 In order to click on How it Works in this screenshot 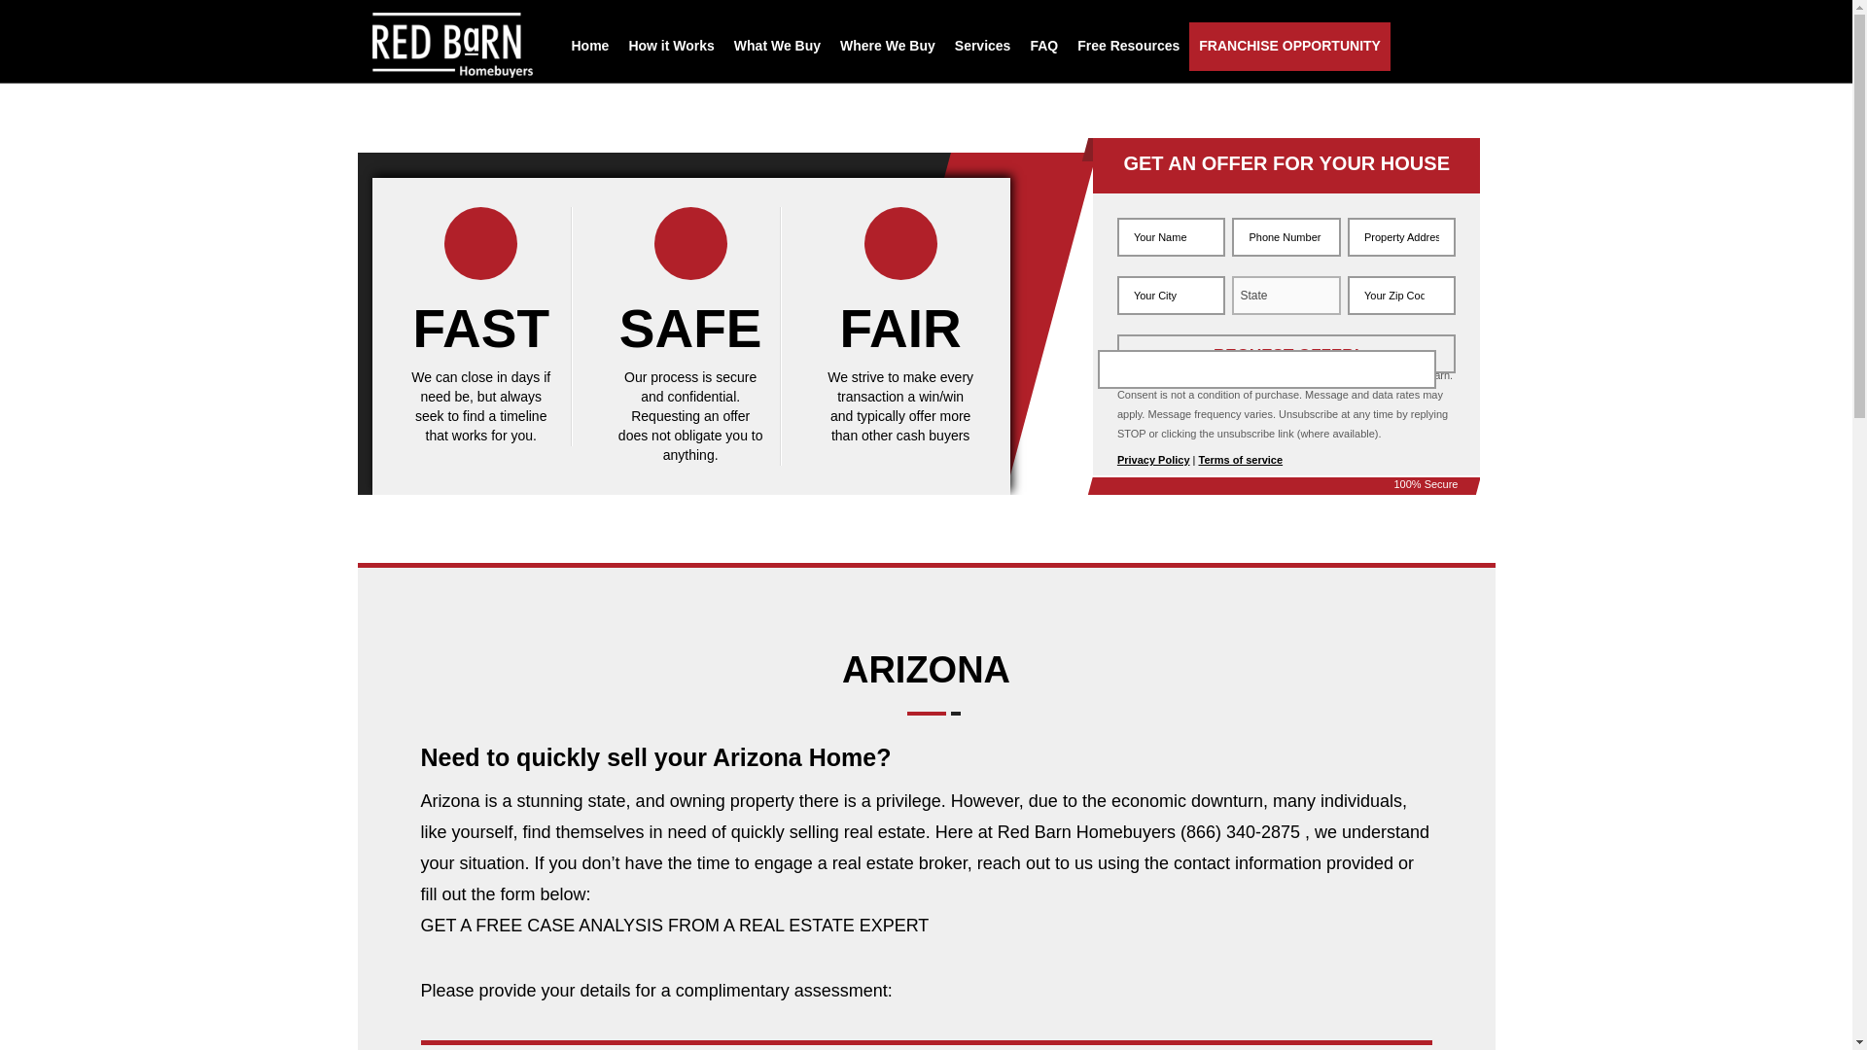, I will do `click(671, 47)`.